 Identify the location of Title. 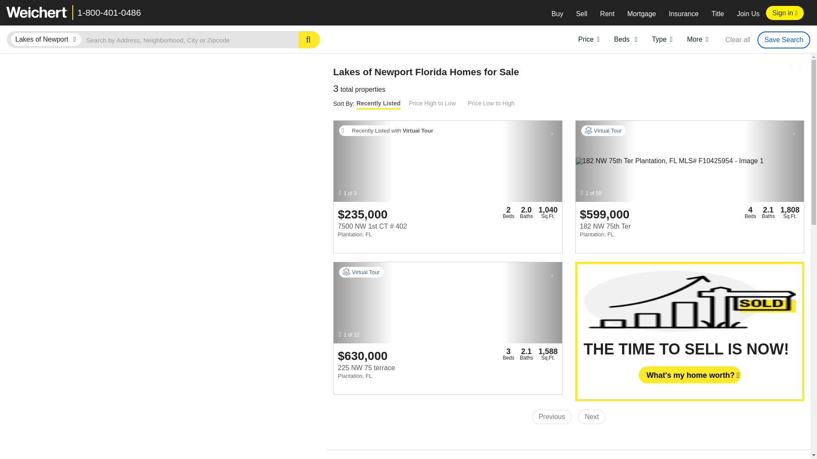
(717, 14).